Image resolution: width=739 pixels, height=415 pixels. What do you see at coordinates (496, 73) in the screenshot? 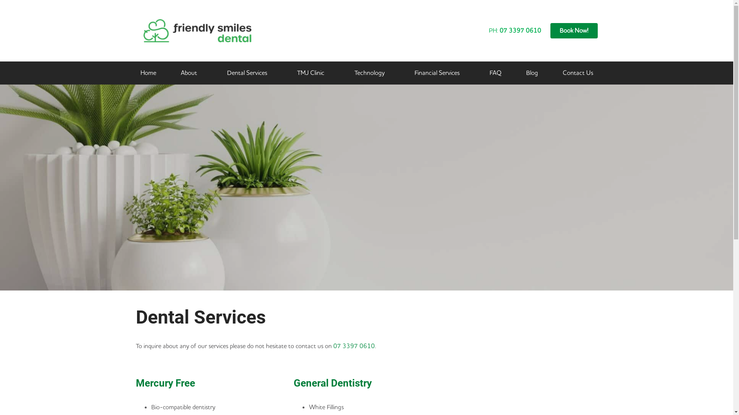
I see `FAQ` at bounding box center [496, 73].